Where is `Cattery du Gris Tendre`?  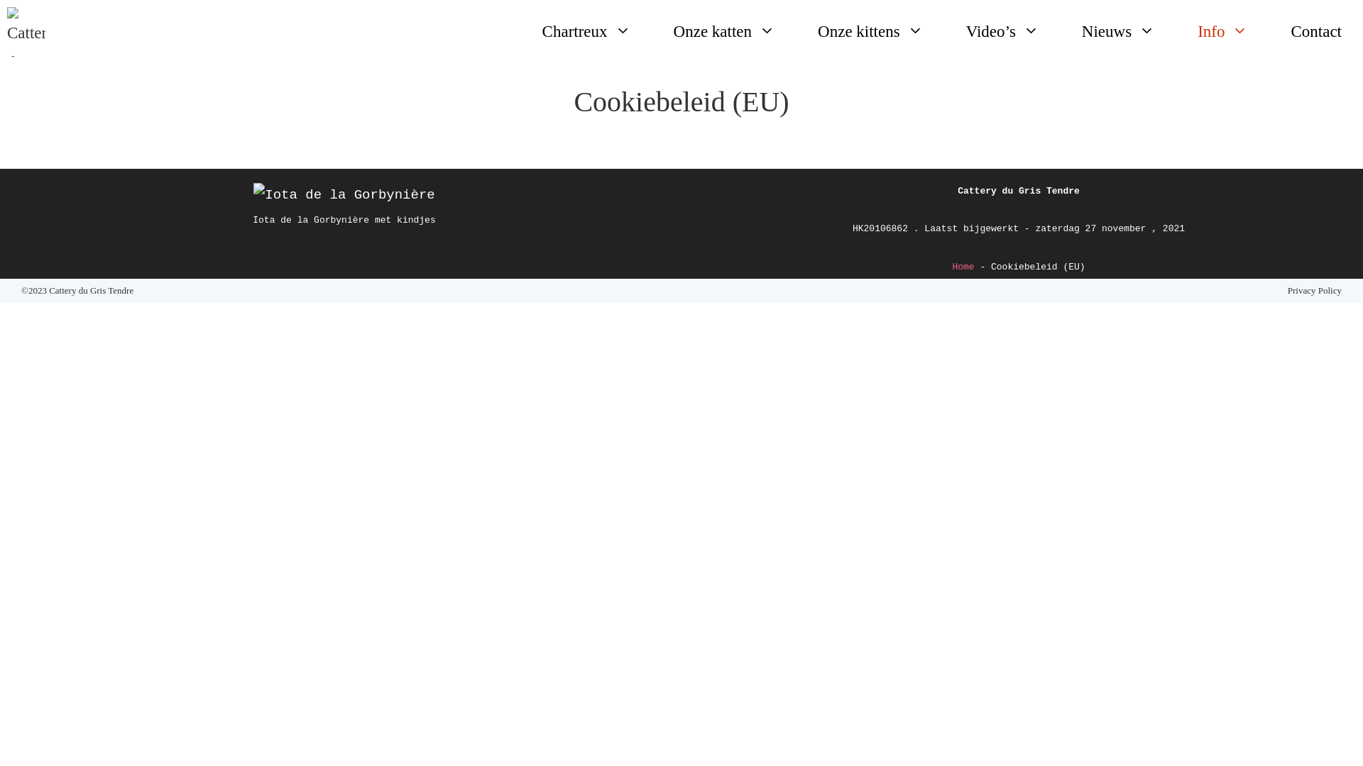 Cattery du Gris Tendre is located at coordinates (26, 32).